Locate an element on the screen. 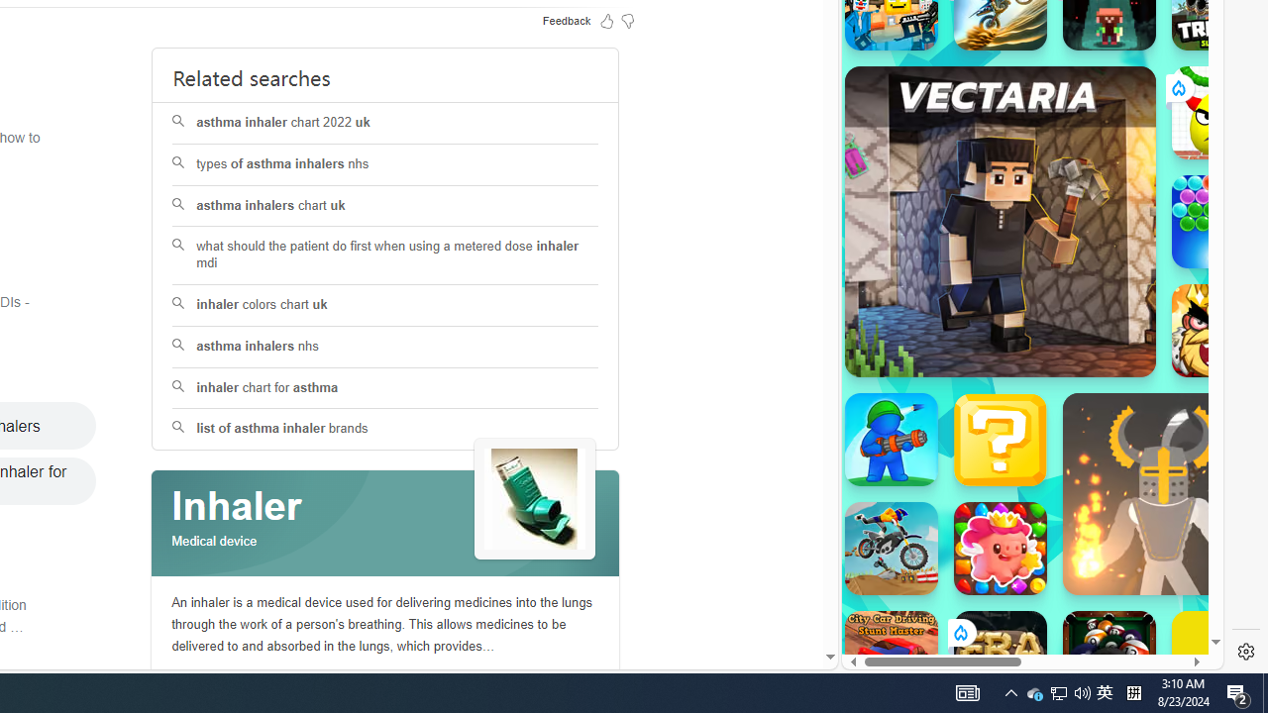 The image size is (1268, 713). Search results from poki.com is located at coordinates (997, 59).